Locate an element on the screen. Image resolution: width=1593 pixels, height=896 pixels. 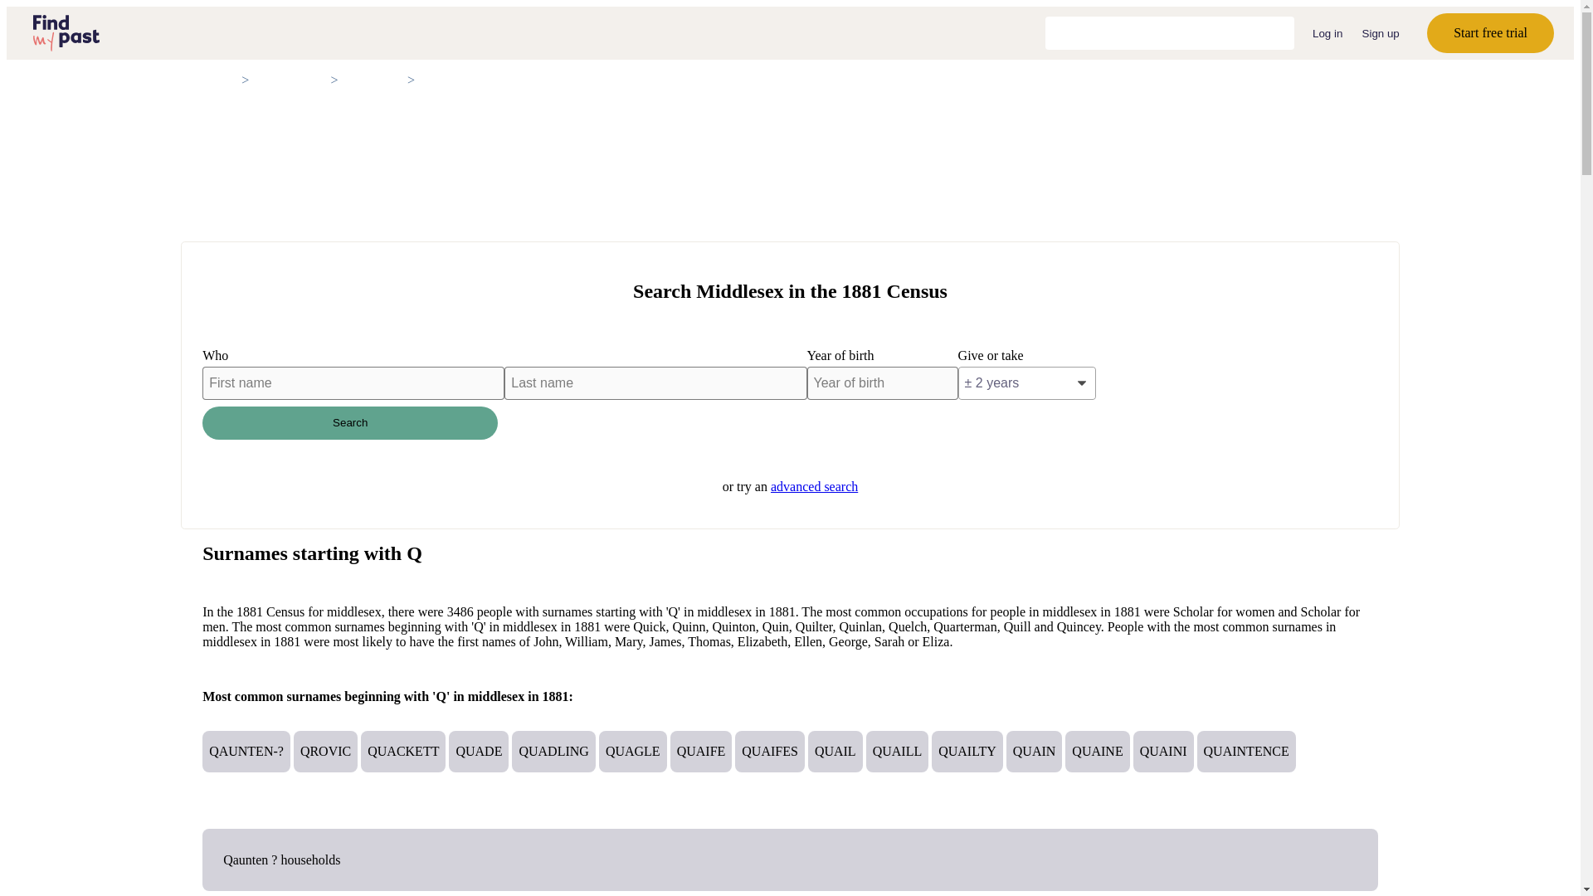
QUACKETT is located at coordinates (403, 752).